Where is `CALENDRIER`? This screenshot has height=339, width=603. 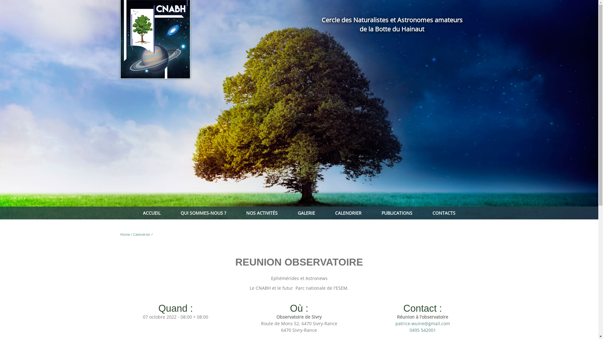
CALENDRIER is located at coordinates (348, 213).